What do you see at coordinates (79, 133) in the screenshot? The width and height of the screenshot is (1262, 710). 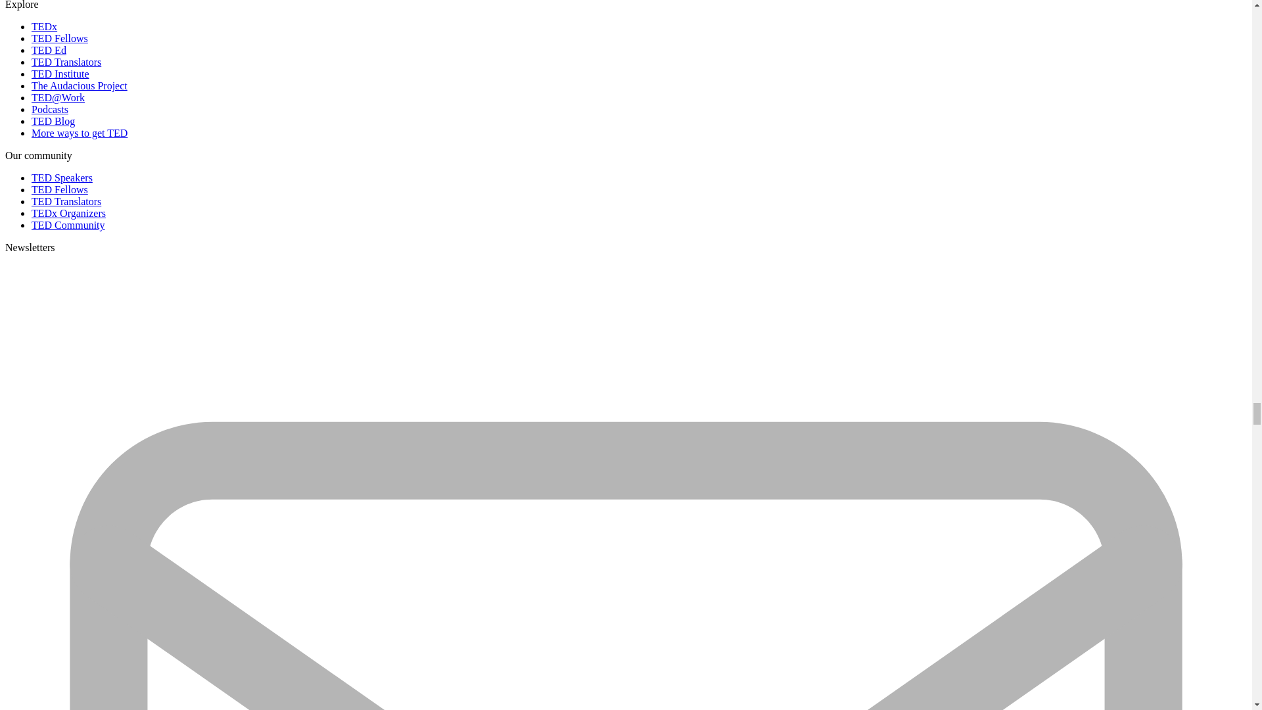 I see `More ways to get TED` at bounding box center [79, 133].